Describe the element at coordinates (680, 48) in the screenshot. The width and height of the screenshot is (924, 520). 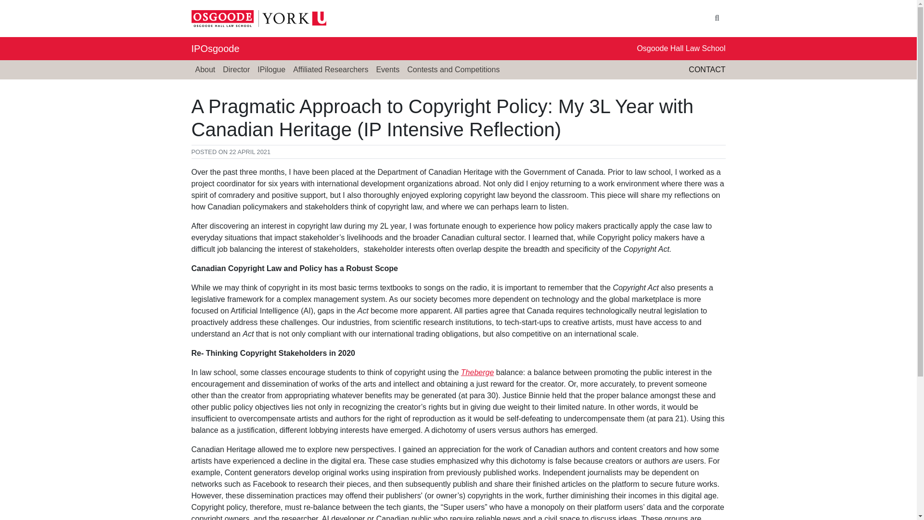
I see `Osgoode Hall Law School` at that location.